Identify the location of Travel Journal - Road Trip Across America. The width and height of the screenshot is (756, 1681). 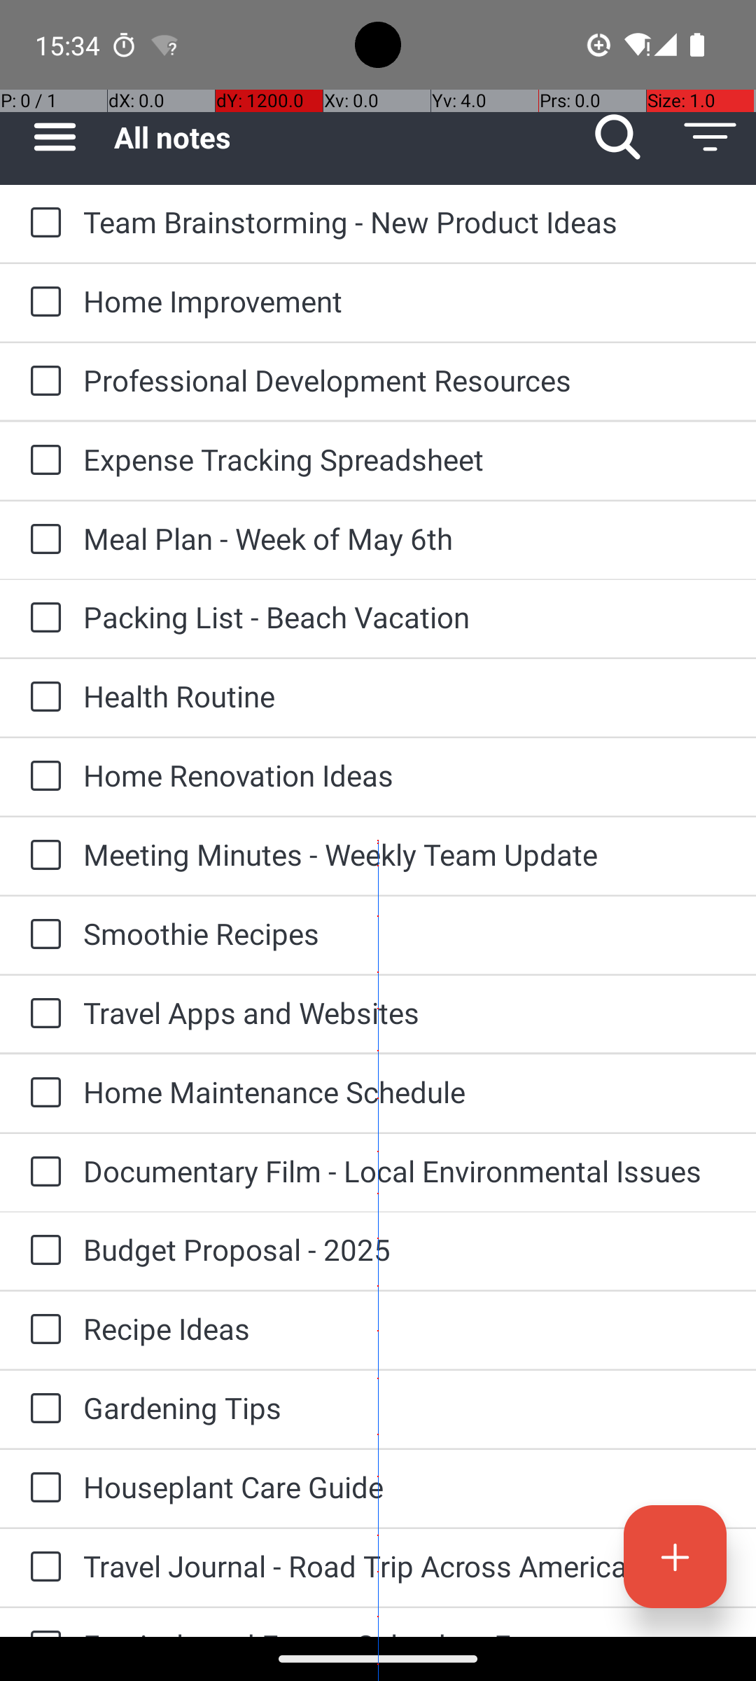
(406, 1566).